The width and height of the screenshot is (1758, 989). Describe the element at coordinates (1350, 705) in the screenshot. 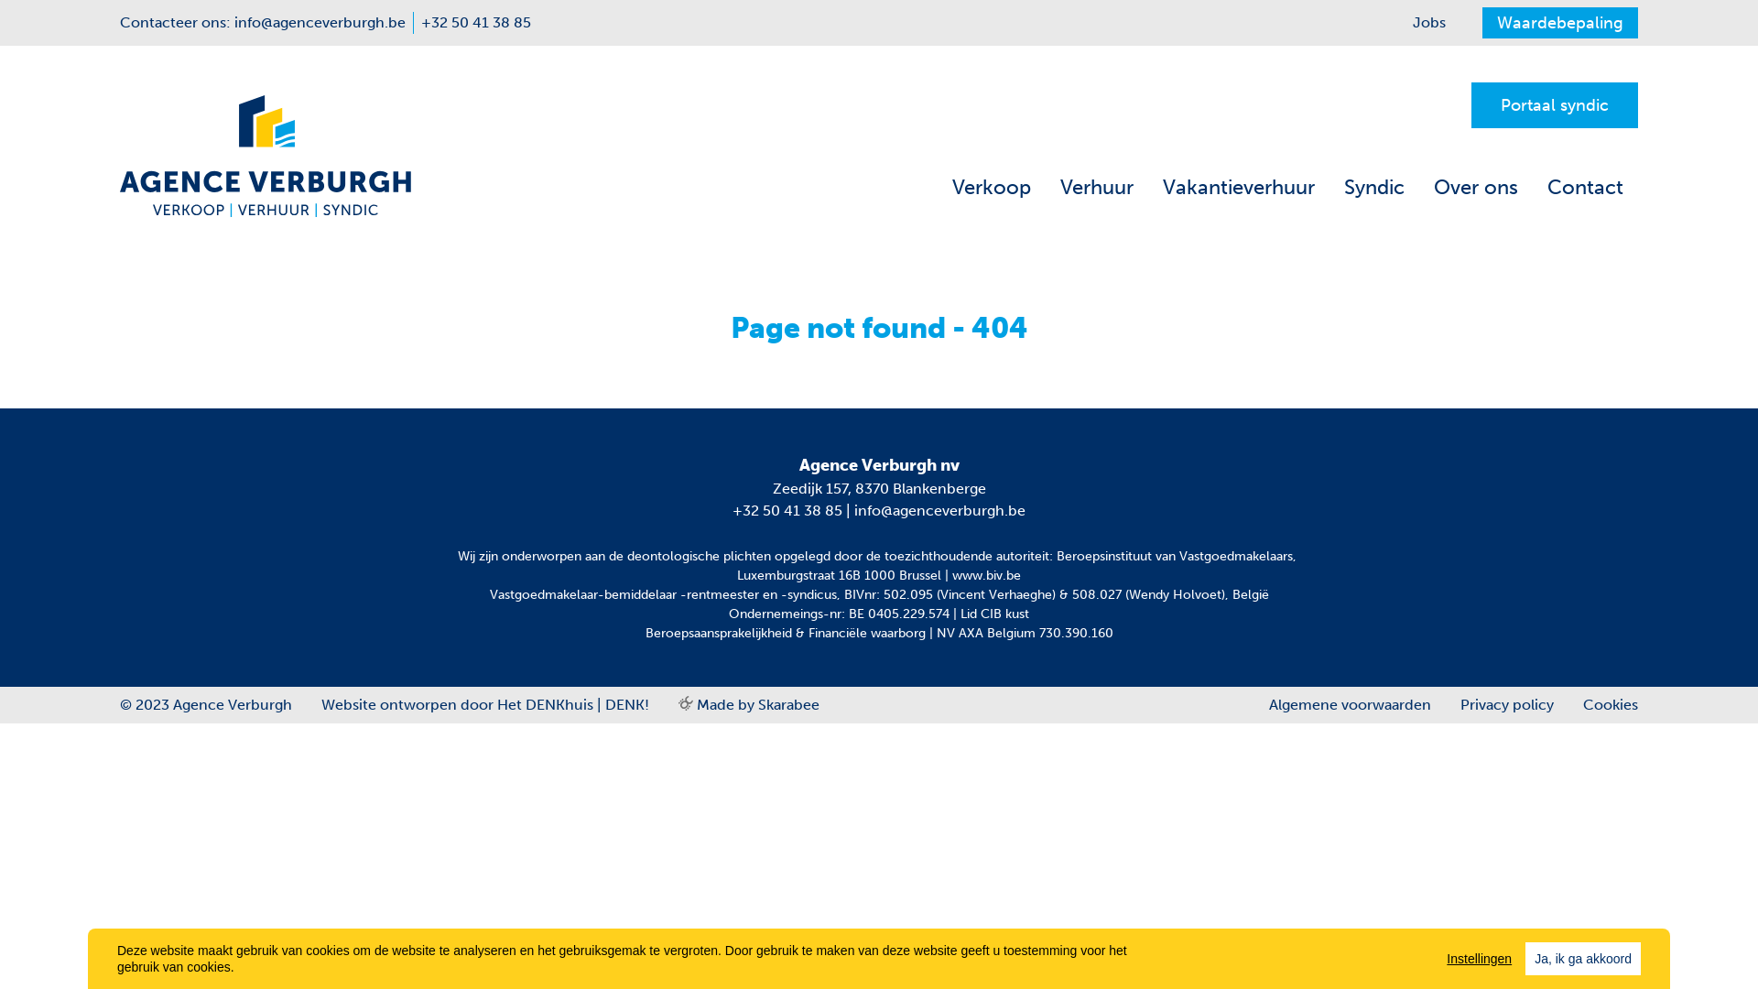

I see `Algemene voorwaarden` at that location.